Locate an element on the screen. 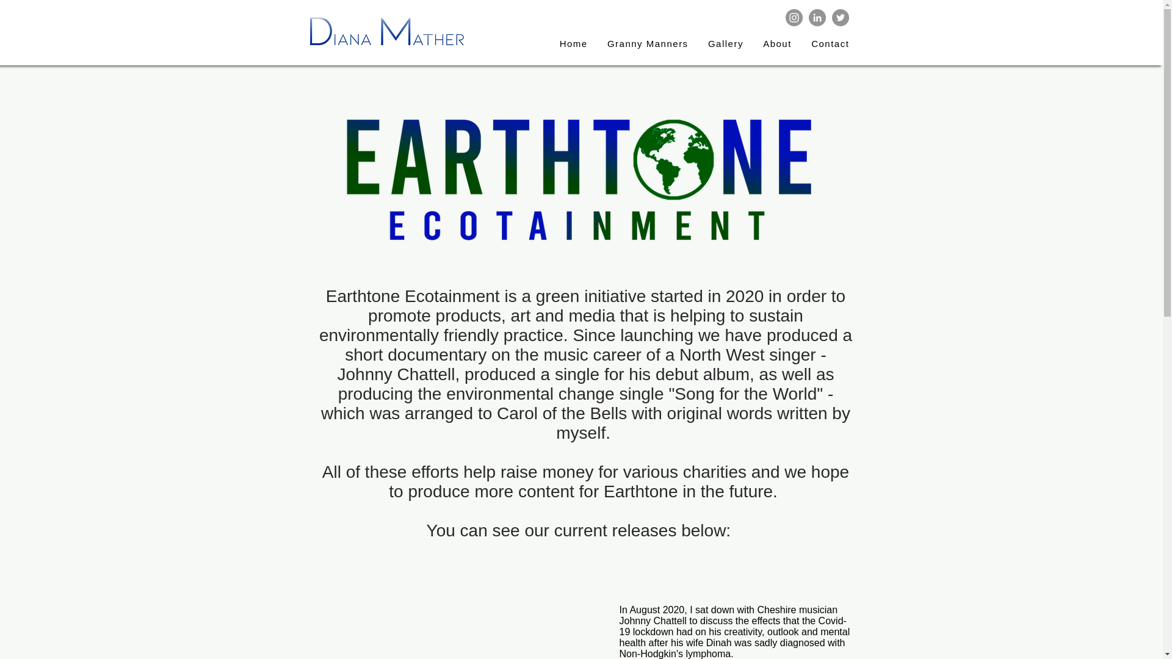 Image resolution: width=1172 pixels, height=659 pixels. Gallery is located at coordinates (726, 44).